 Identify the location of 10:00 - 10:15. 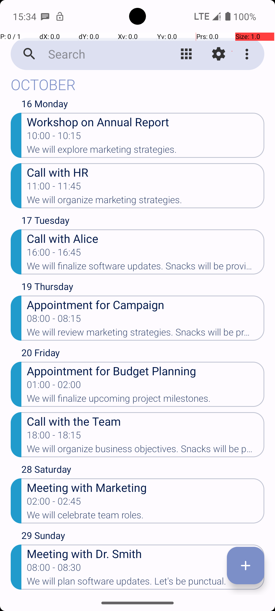
(54, 137).